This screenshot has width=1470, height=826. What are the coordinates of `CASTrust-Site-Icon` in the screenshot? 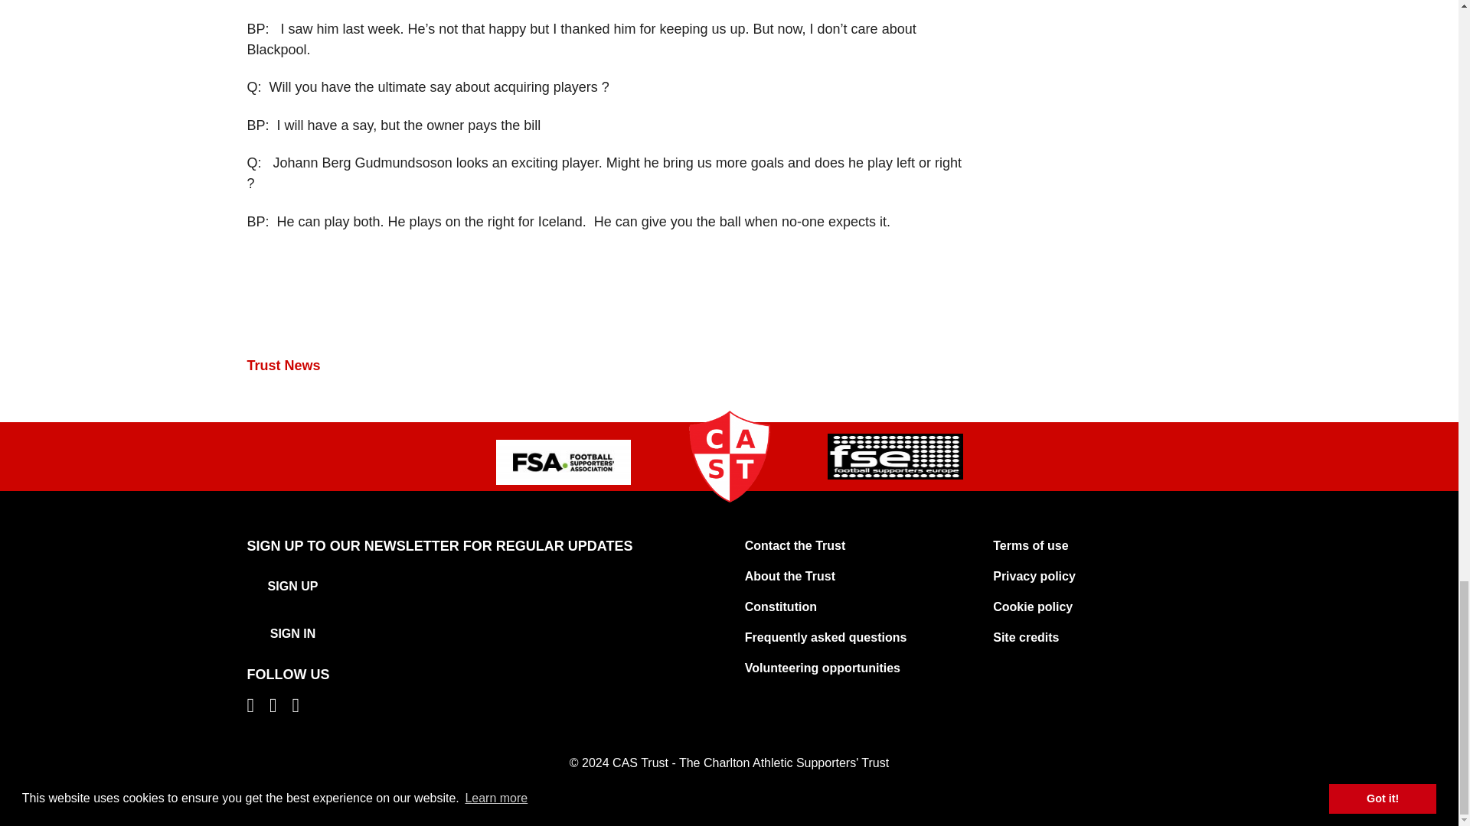 It's located at (729, 456).